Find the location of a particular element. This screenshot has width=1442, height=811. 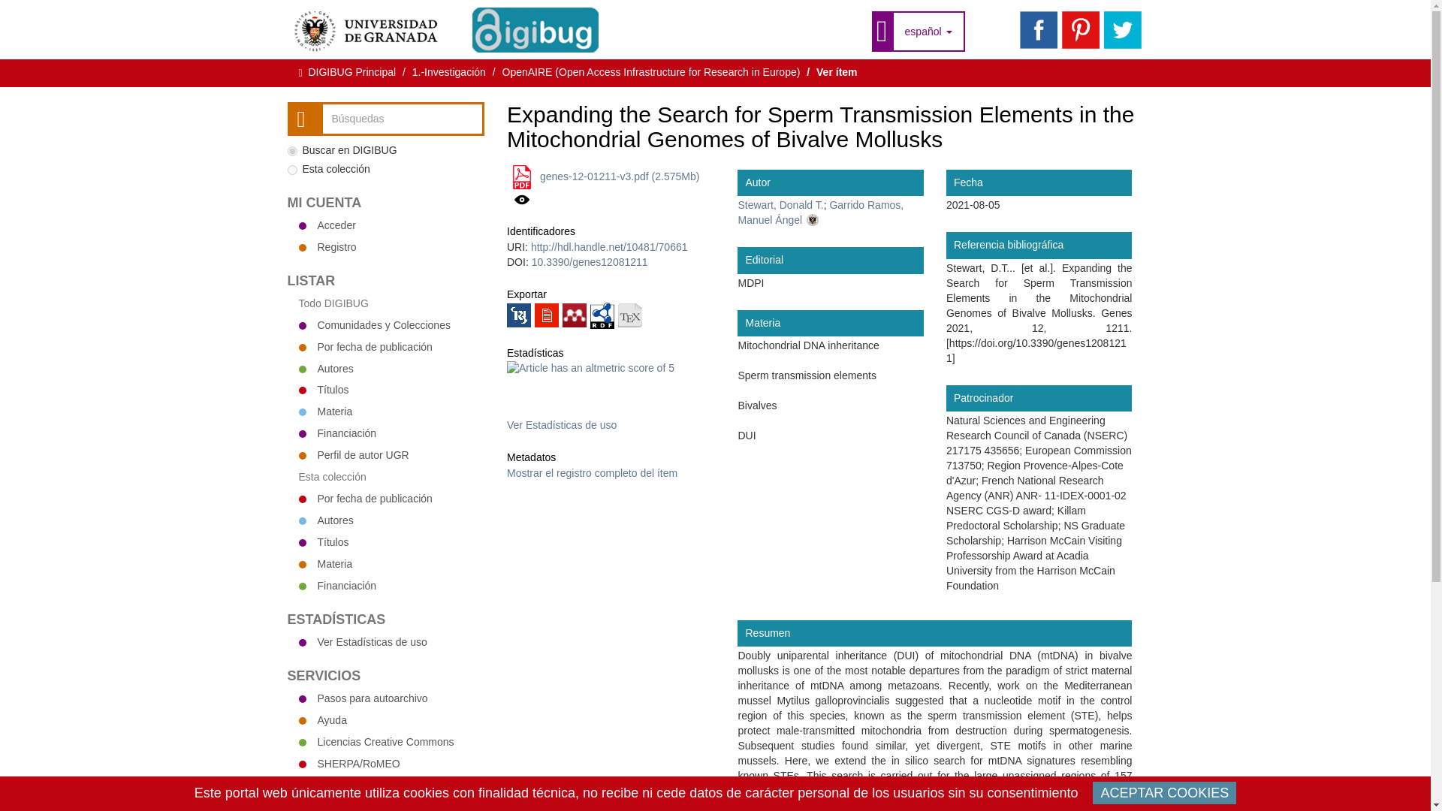

RDF is located at coordinates (602, 314).